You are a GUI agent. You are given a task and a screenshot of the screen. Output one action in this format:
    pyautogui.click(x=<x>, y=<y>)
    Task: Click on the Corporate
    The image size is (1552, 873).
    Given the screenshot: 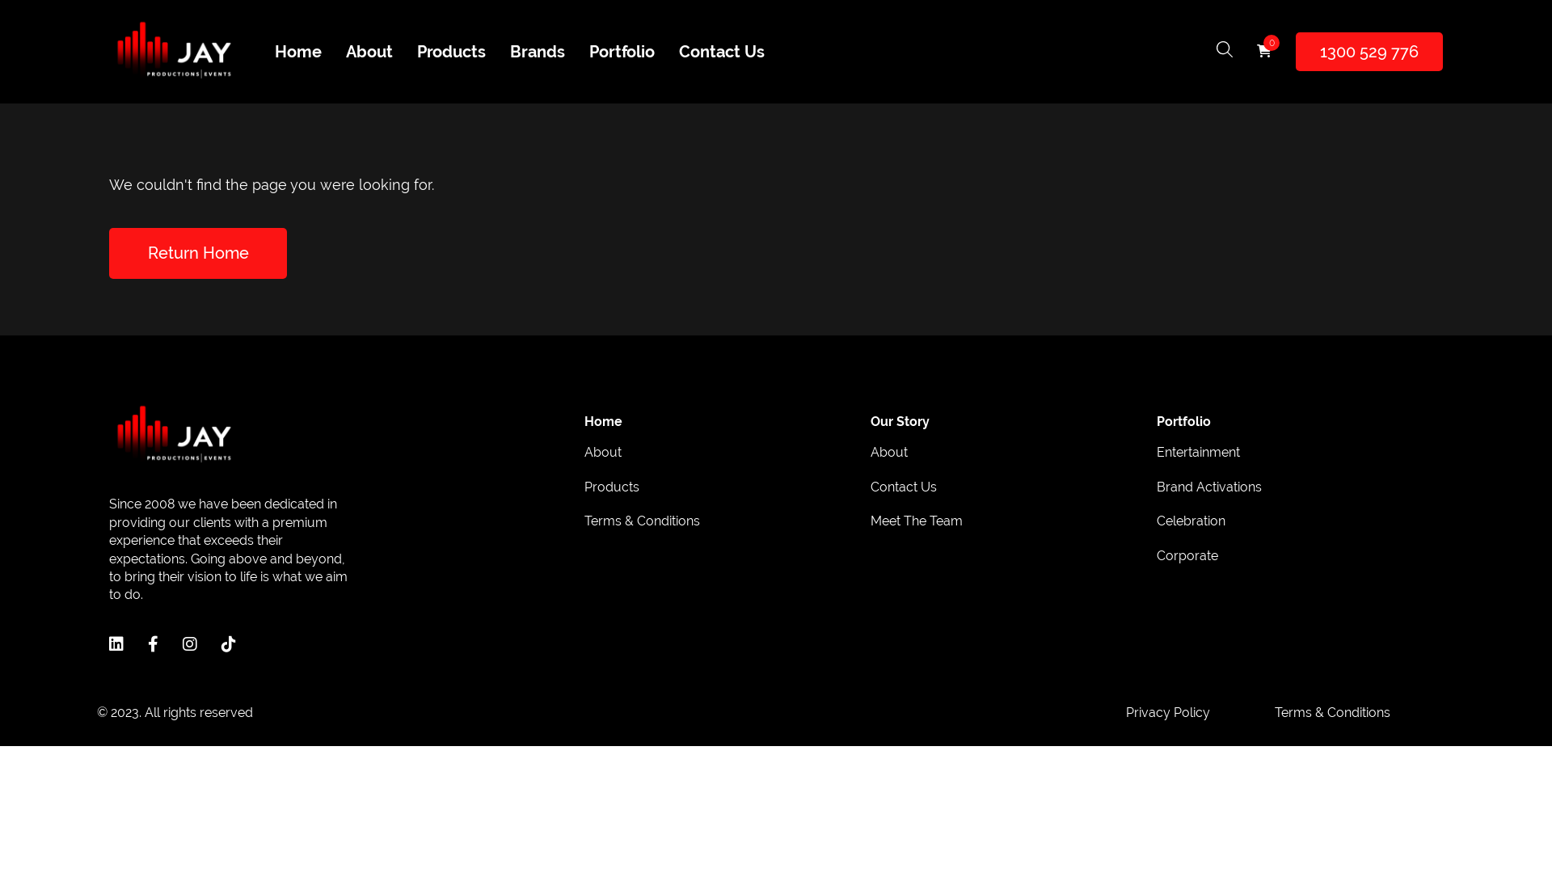 What is the action you would take?
    pyautogui.click(x=1187, y=564)
    